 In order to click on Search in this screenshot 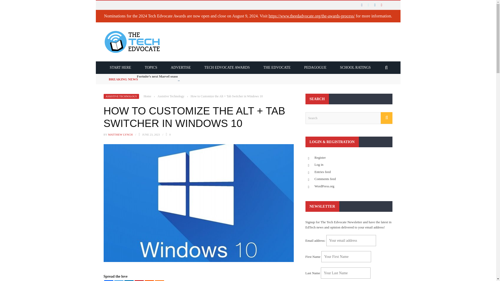, I will do `click(349, 118)`.